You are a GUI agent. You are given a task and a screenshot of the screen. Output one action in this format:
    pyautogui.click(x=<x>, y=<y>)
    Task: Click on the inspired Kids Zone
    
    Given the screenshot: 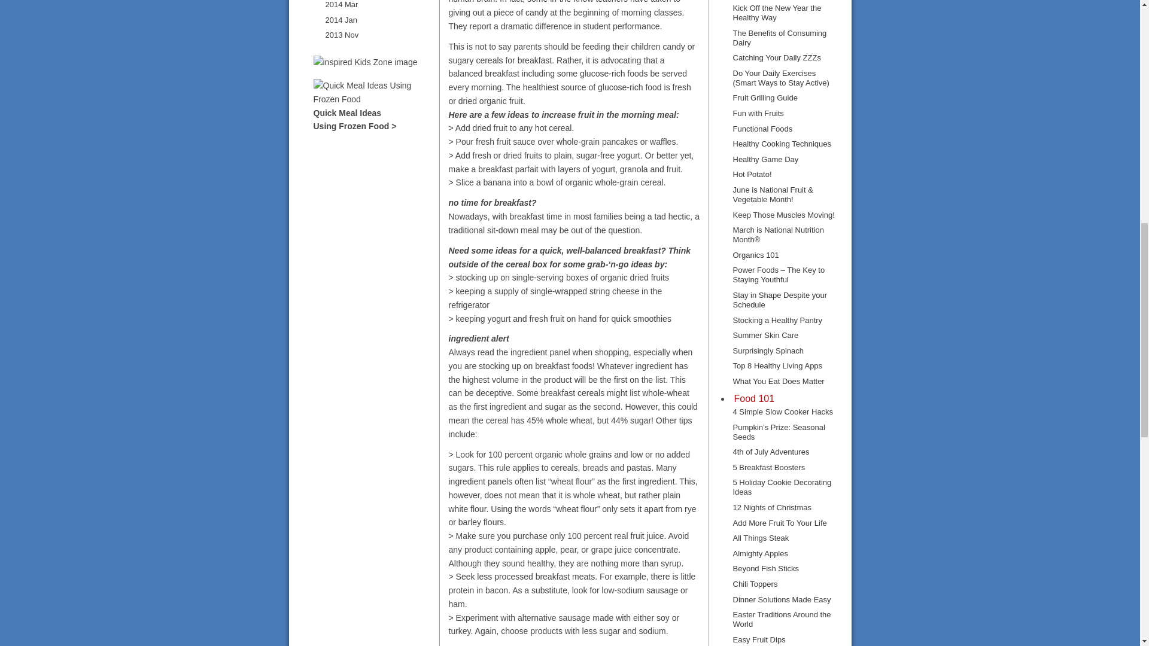 What is the action you would take?
    pyautogui.click(x=366, y=62)
    